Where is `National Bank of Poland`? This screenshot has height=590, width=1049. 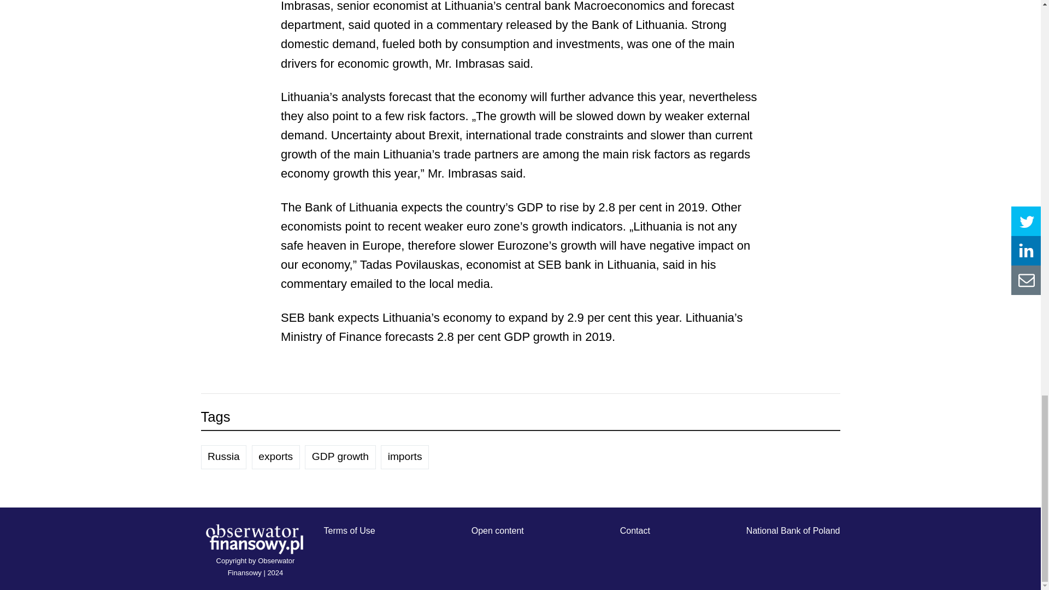
National Bank of Poland is located at coordinates (793, 530).